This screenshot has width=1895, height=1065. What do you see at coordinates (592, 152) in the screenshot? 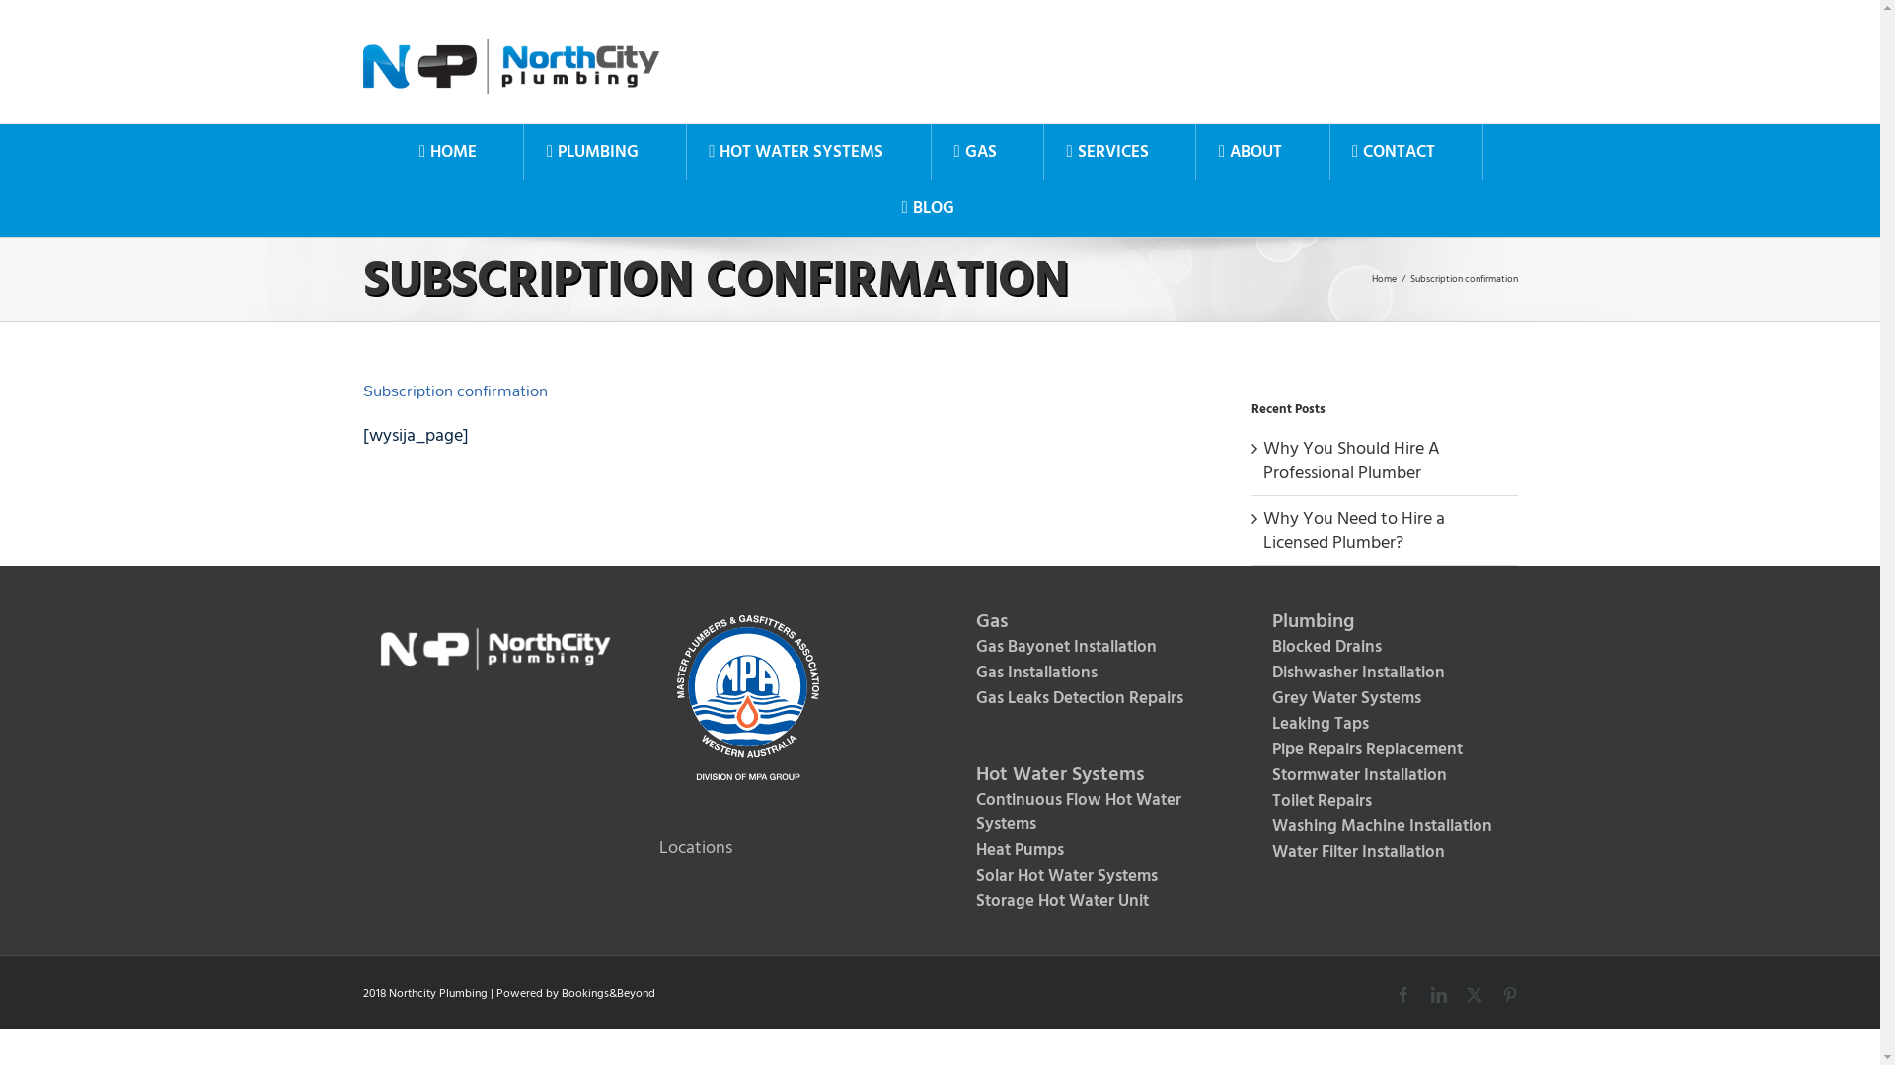
I see `PLUMBING` at bounding box center [592, 152].